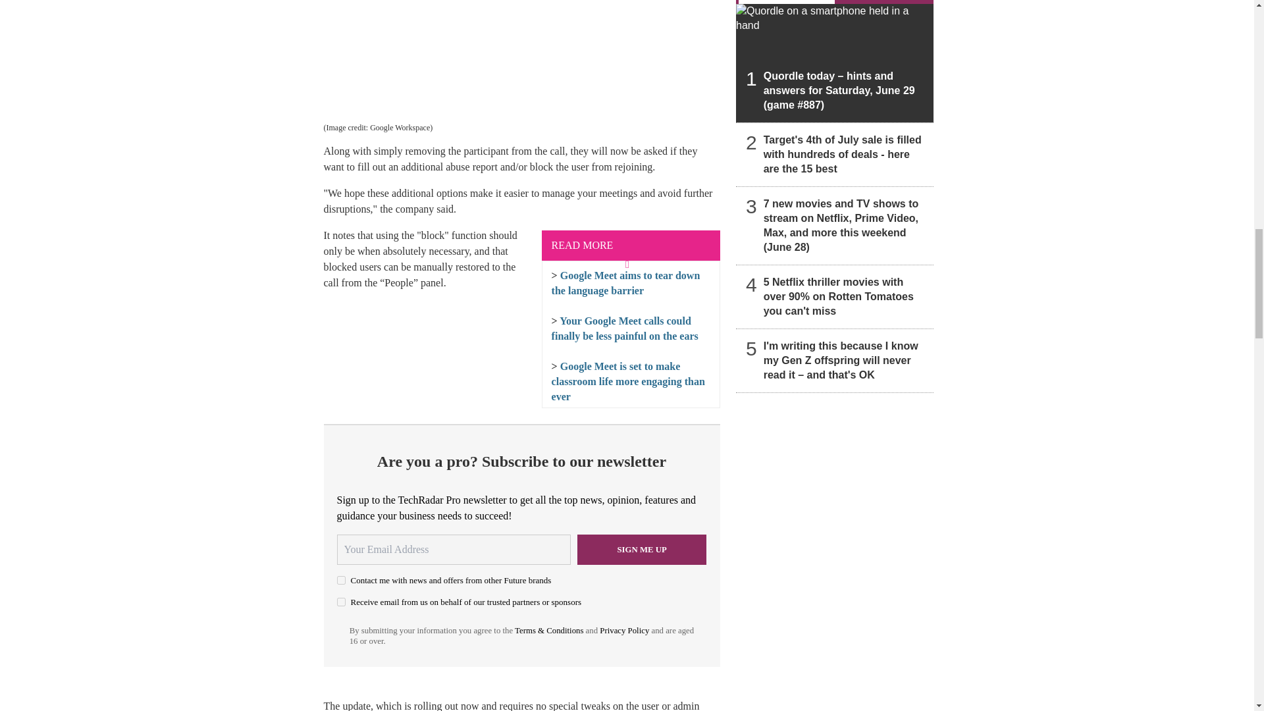  Describe the element at coordinates (341, 579) in the screenshot. I see `on` at that location.